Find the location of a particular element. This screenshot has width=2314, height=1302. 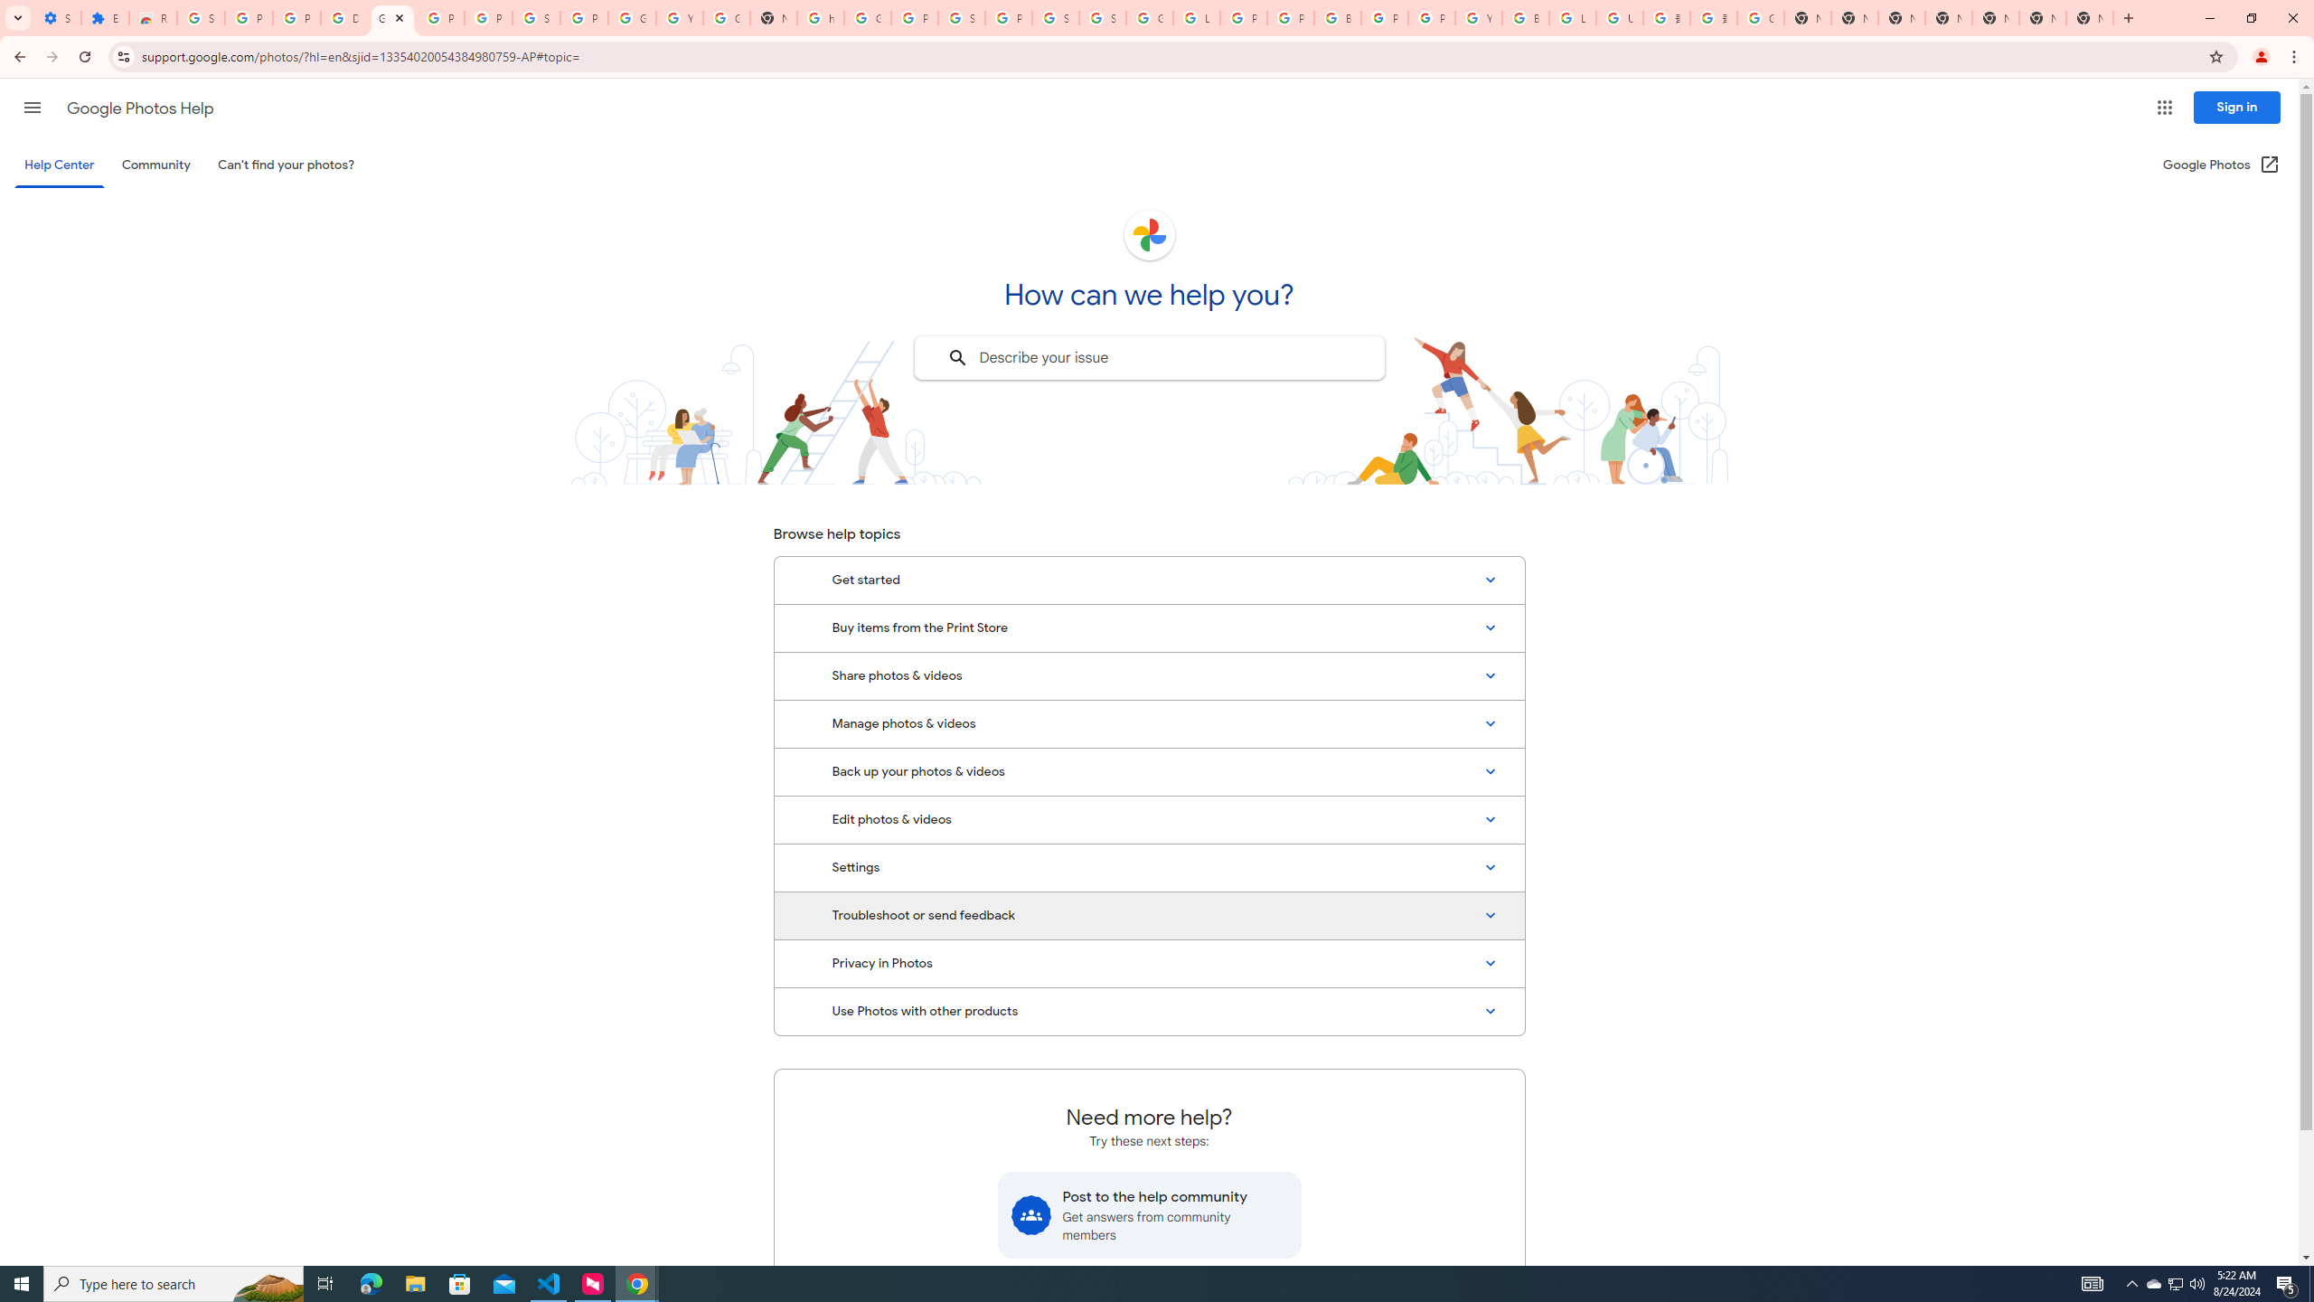

Get started is located at coordinates (1149, 580).